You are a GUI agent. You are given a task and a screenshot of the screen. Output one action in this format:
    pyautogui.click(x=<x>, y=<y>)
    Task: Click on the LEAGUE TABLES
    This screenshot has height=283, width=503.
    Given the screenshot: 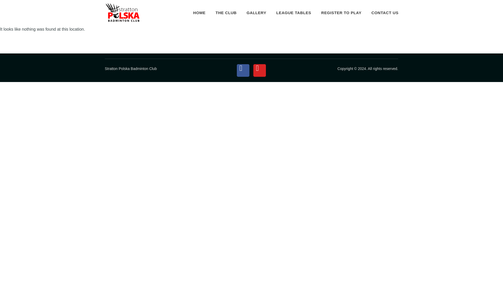 What is the action you would take?
    pyautogui.click(x=294, y=13)
    